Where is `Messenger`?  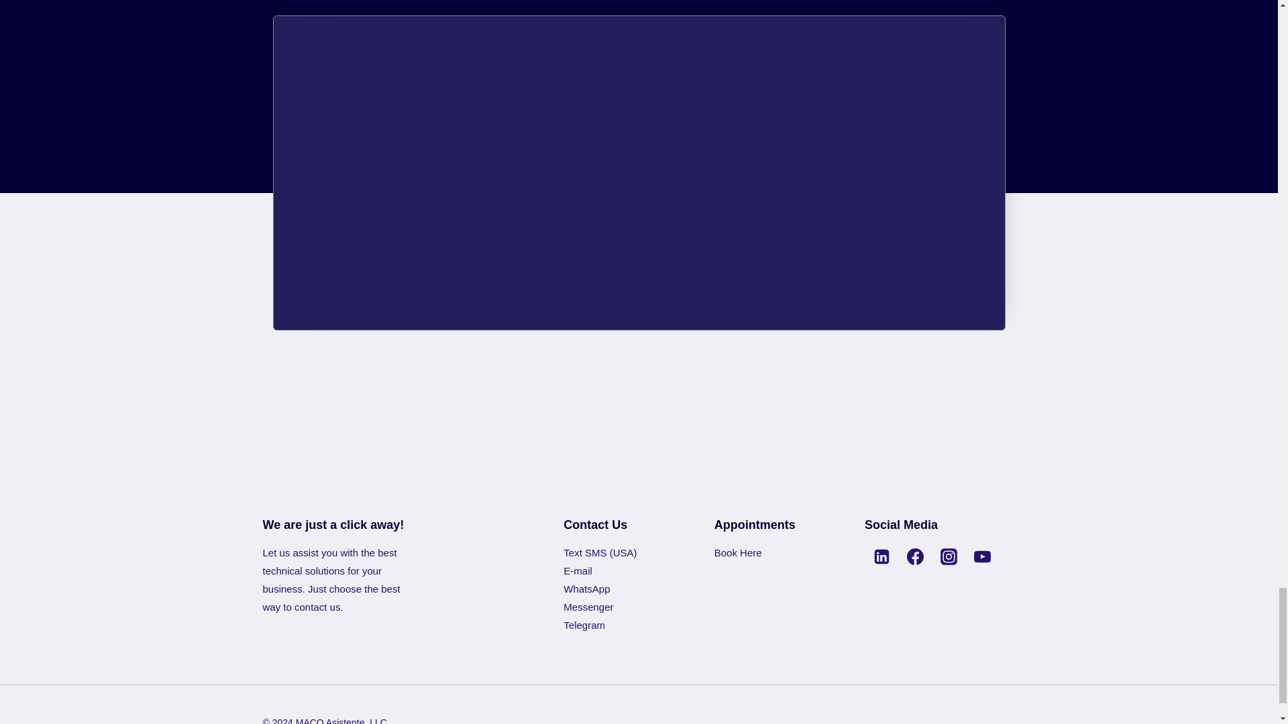 Messenger is located at coordinates (588, 607).